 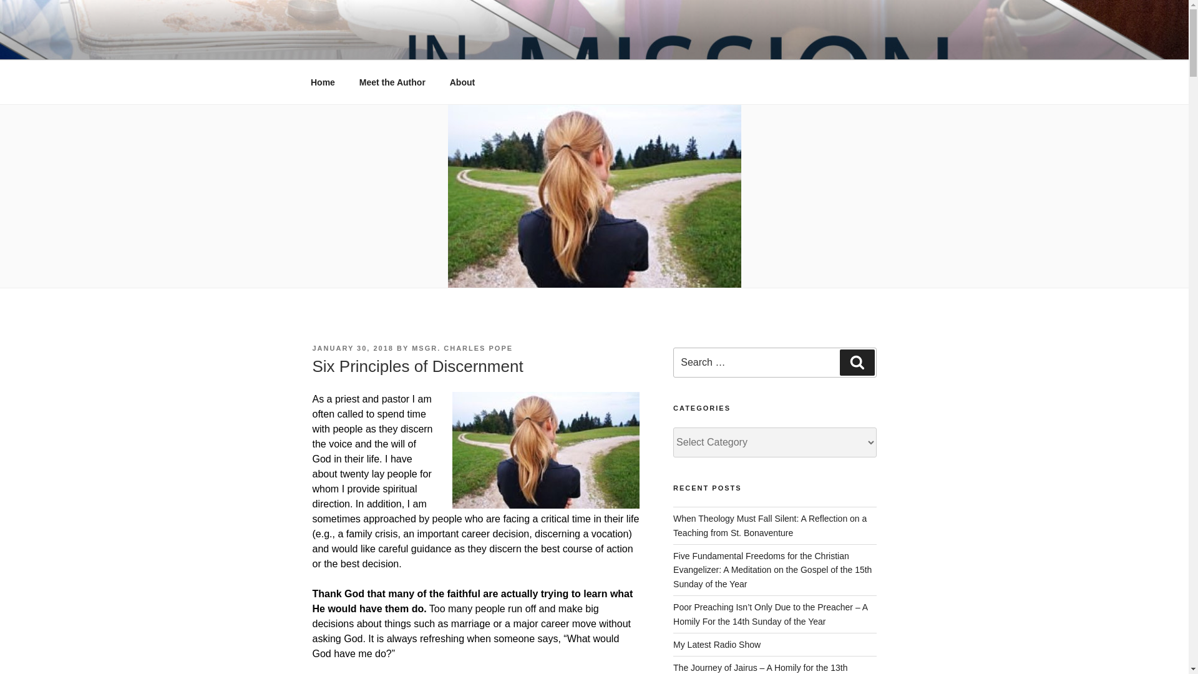 I want to click on COMMUNITY IN MISSION, so click(x=463, y=44).